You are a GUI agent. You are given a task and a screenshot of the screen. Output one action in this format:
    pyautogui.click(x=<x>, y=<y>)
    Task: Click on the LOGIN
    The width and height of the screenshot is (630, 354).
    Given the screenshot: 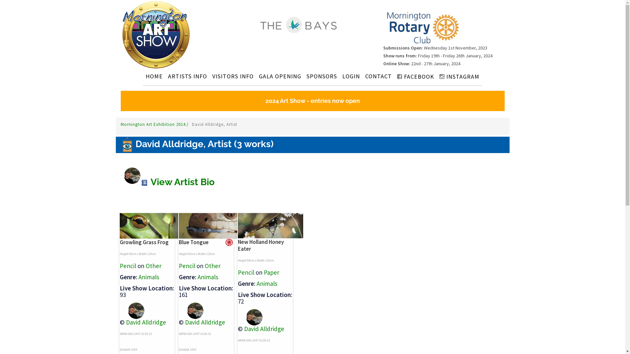 What is the action you would take?
    pyautogui.click(x=351, y=76)
    